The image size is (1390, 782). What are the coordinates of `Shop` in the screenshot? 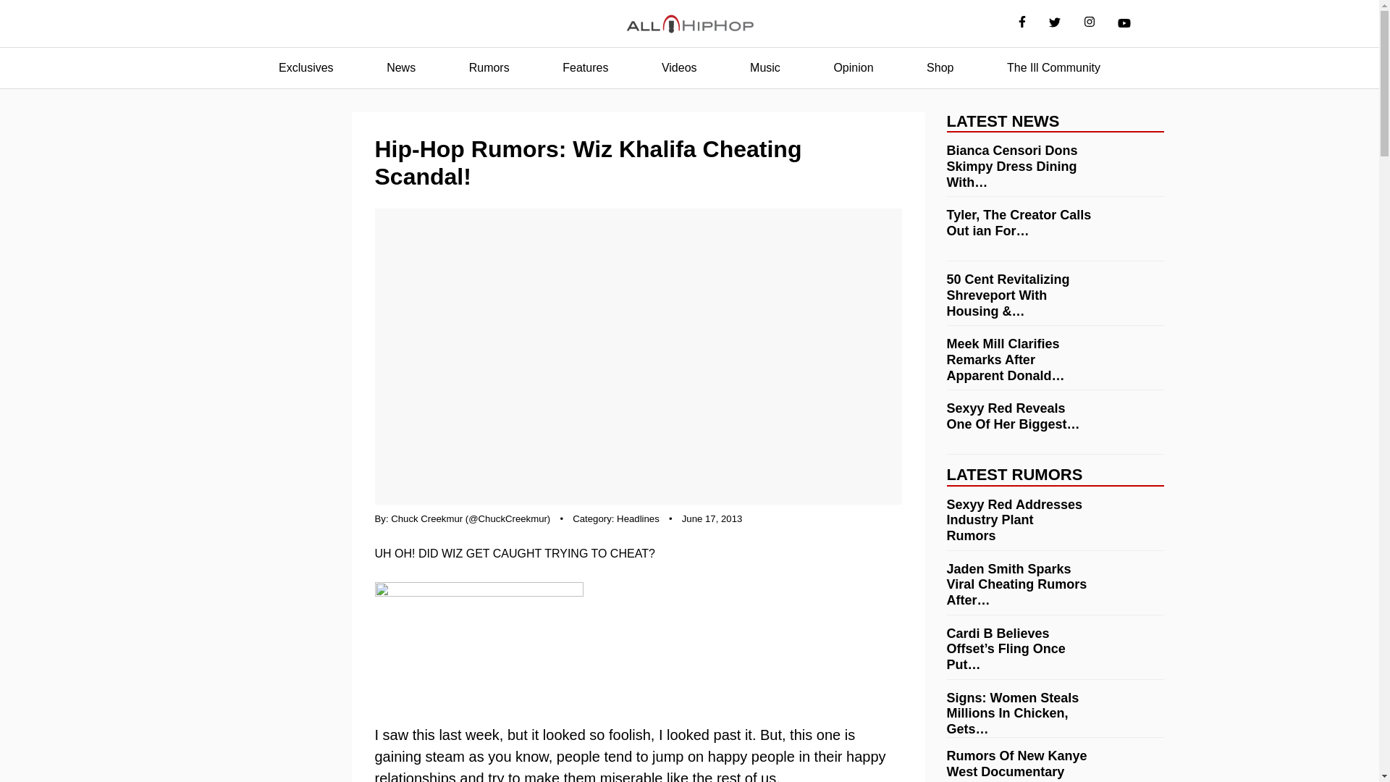 It's located at (940, 68).